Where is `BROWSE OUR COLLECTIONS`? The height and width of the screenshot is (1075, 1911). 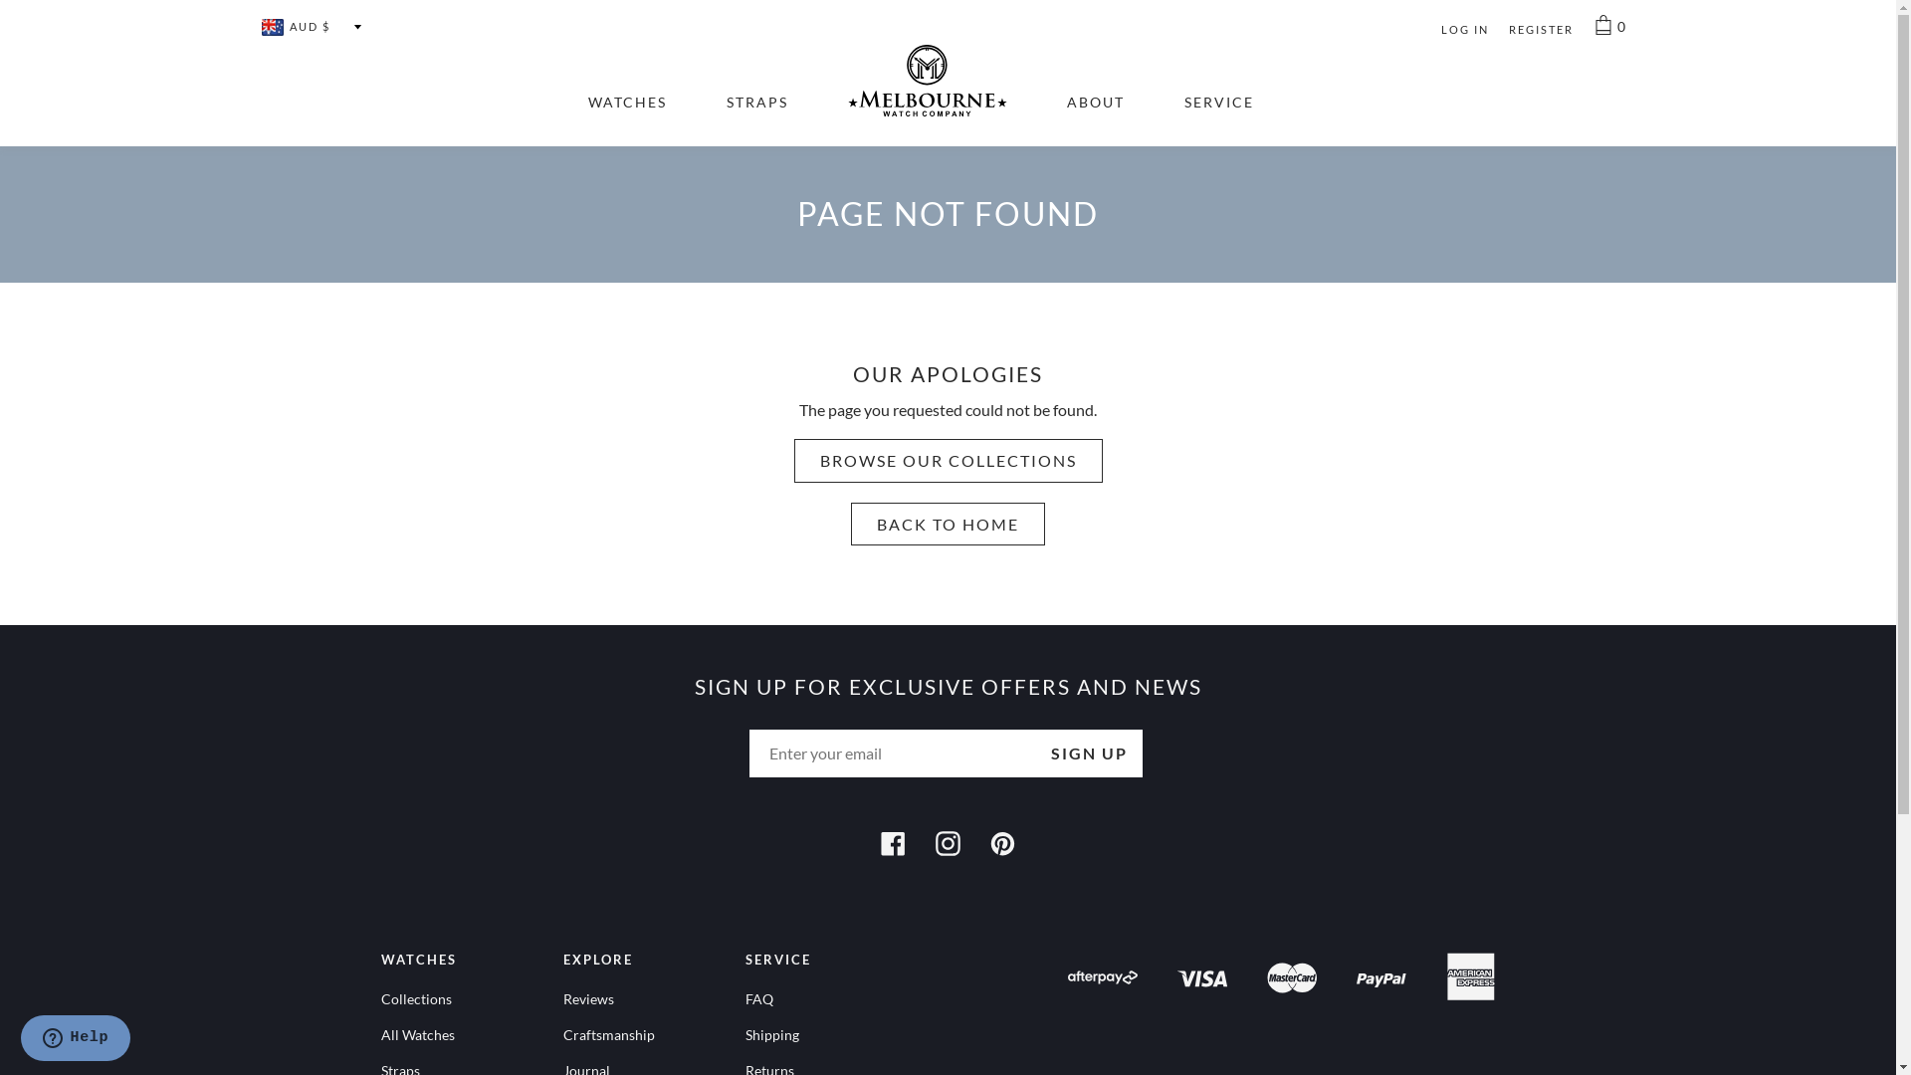 BROWSE OUR COLLECTIONS is located at coordinates (949, 461).